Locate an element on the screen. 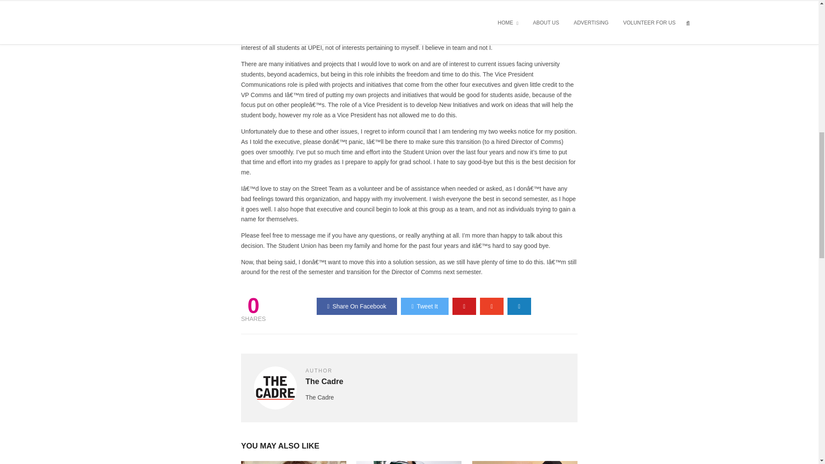  Share On Twitter is located at coordinates (425, 306).